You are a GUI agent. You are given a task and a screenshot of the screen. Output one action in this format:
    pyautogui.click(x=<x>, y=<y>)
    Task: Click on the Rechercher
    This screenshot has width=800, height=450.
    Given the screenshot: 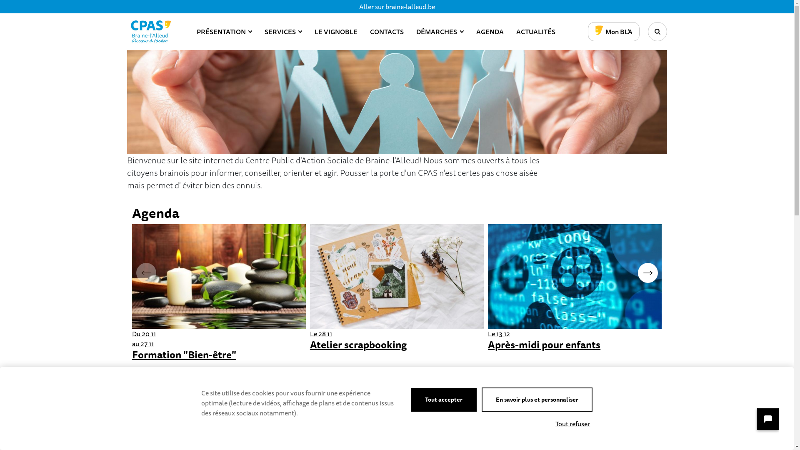 What is the action you would take?
    pyautogui.click(x=657, y=32)
    